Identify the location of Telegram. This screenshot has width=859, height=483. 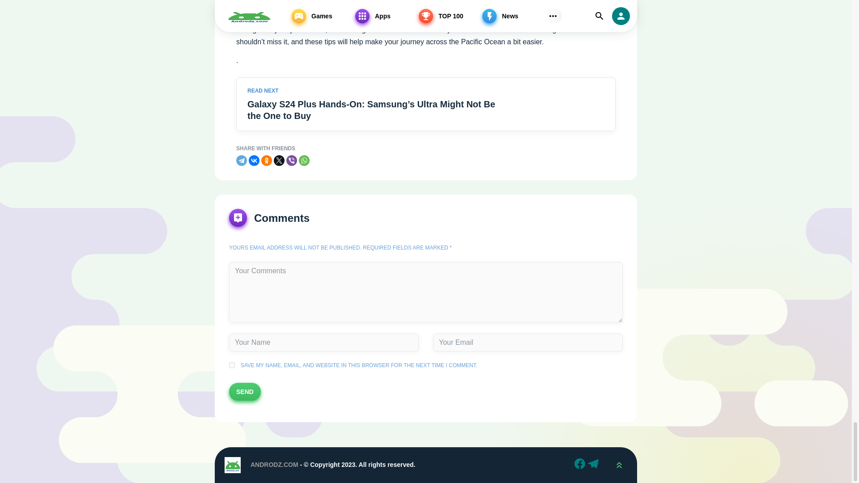
(242, 160).